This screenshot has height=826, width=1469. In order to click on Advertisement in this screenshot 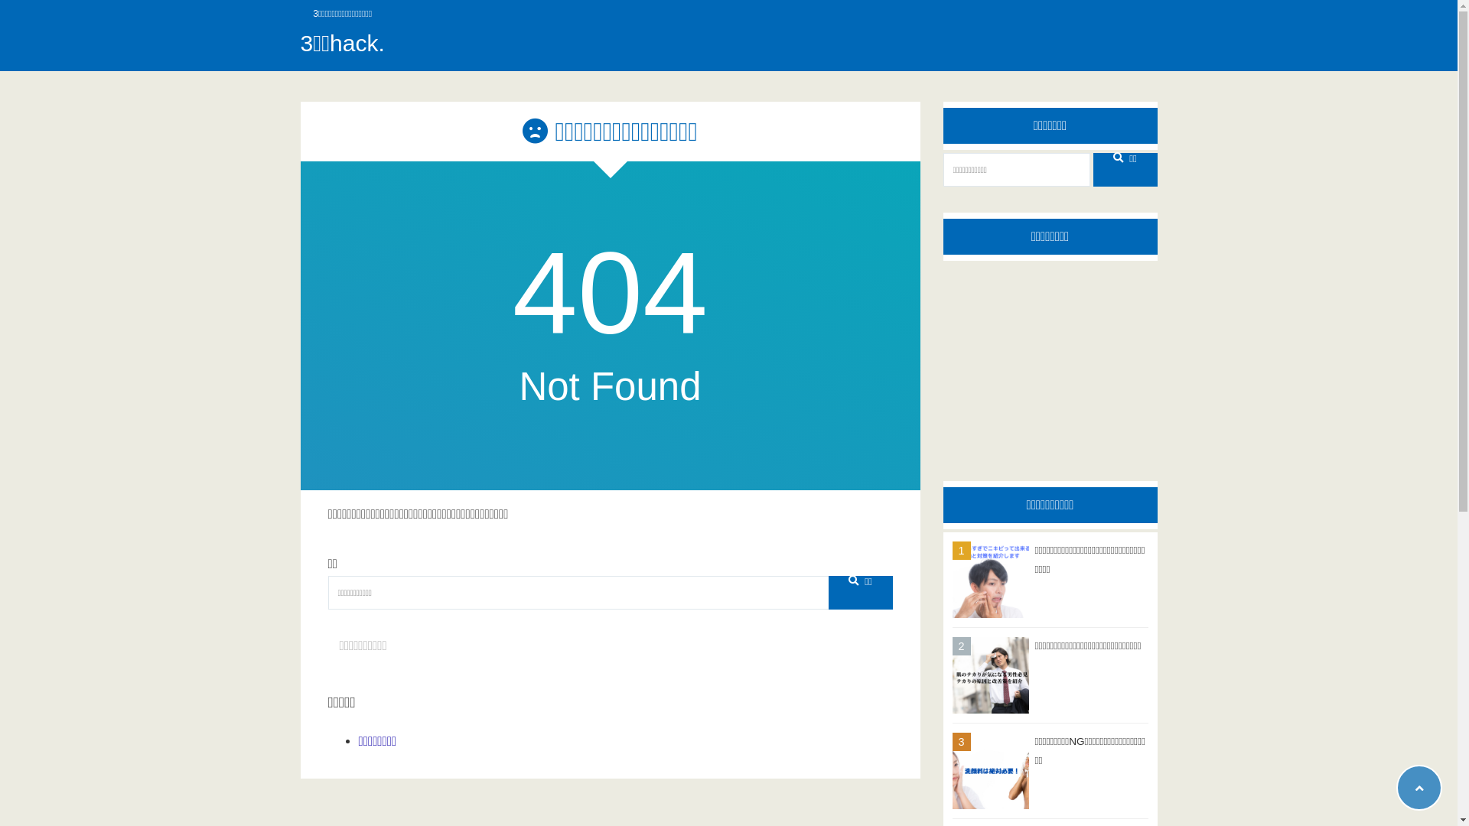, I will do `click(1050, 359)`.